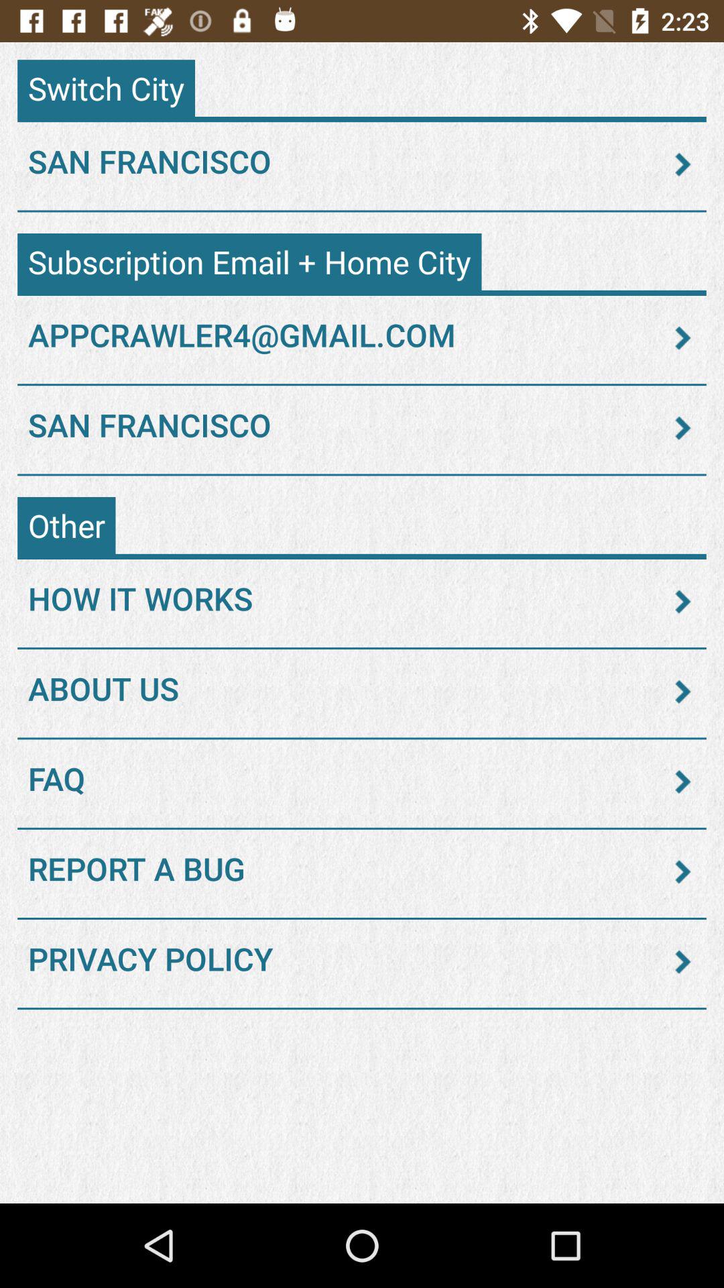  Describe the element at coordinates (362, 601) in the screenshot. I see `scroll to how it works item` at that location.